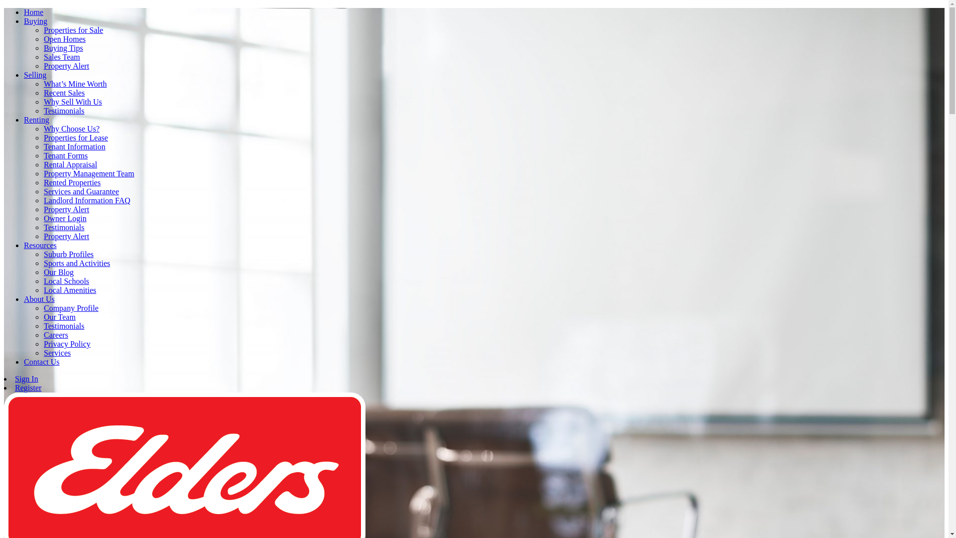 This screenshot has width=956, height=538. What do you see at coordinates (67, 236) in the screenshot?
I see `Property Alert` at bounding box center [67, 236].